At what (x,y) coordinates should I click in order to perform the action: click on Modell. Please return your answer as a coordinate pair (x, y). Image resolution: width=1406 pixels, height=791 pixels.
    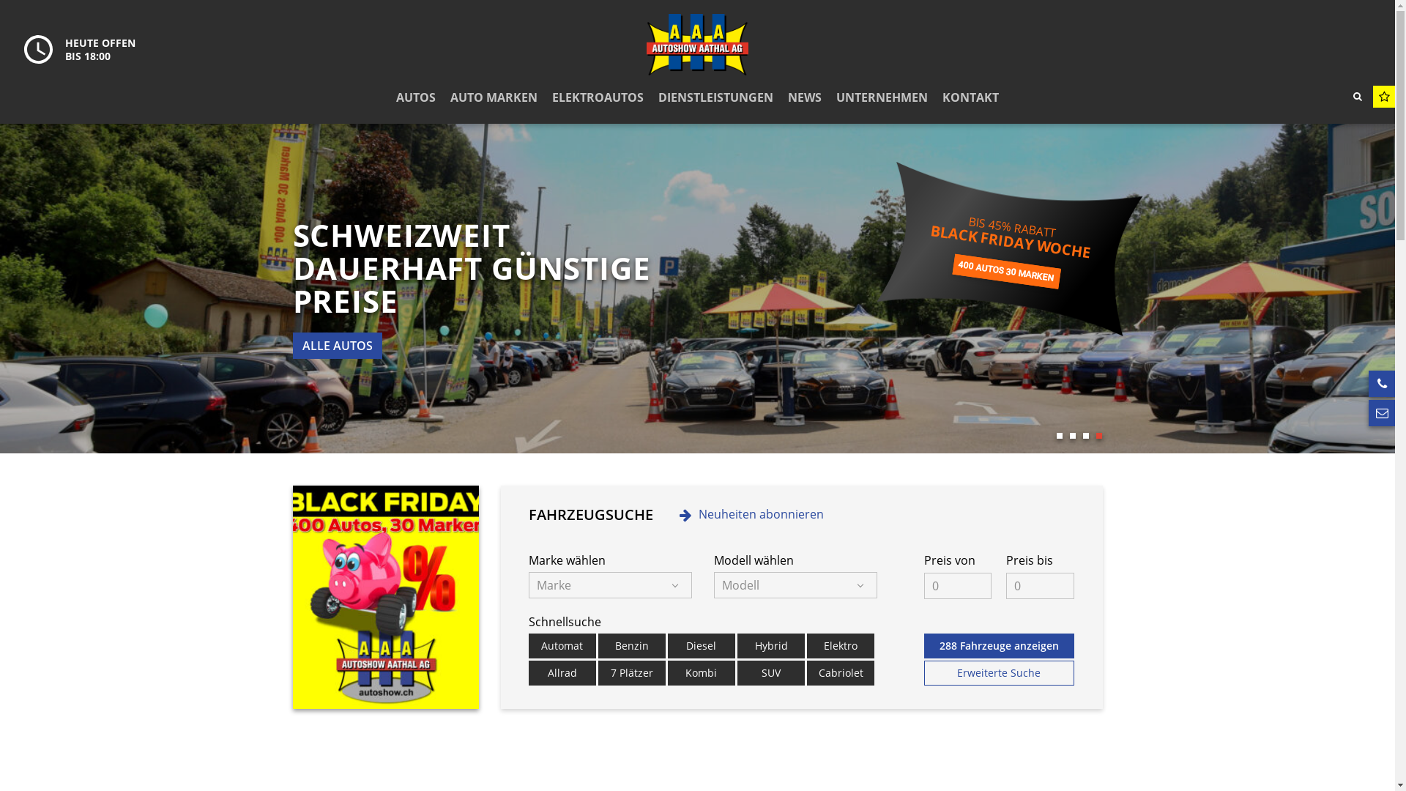
    Looking at the image, I should click on (795, 585).